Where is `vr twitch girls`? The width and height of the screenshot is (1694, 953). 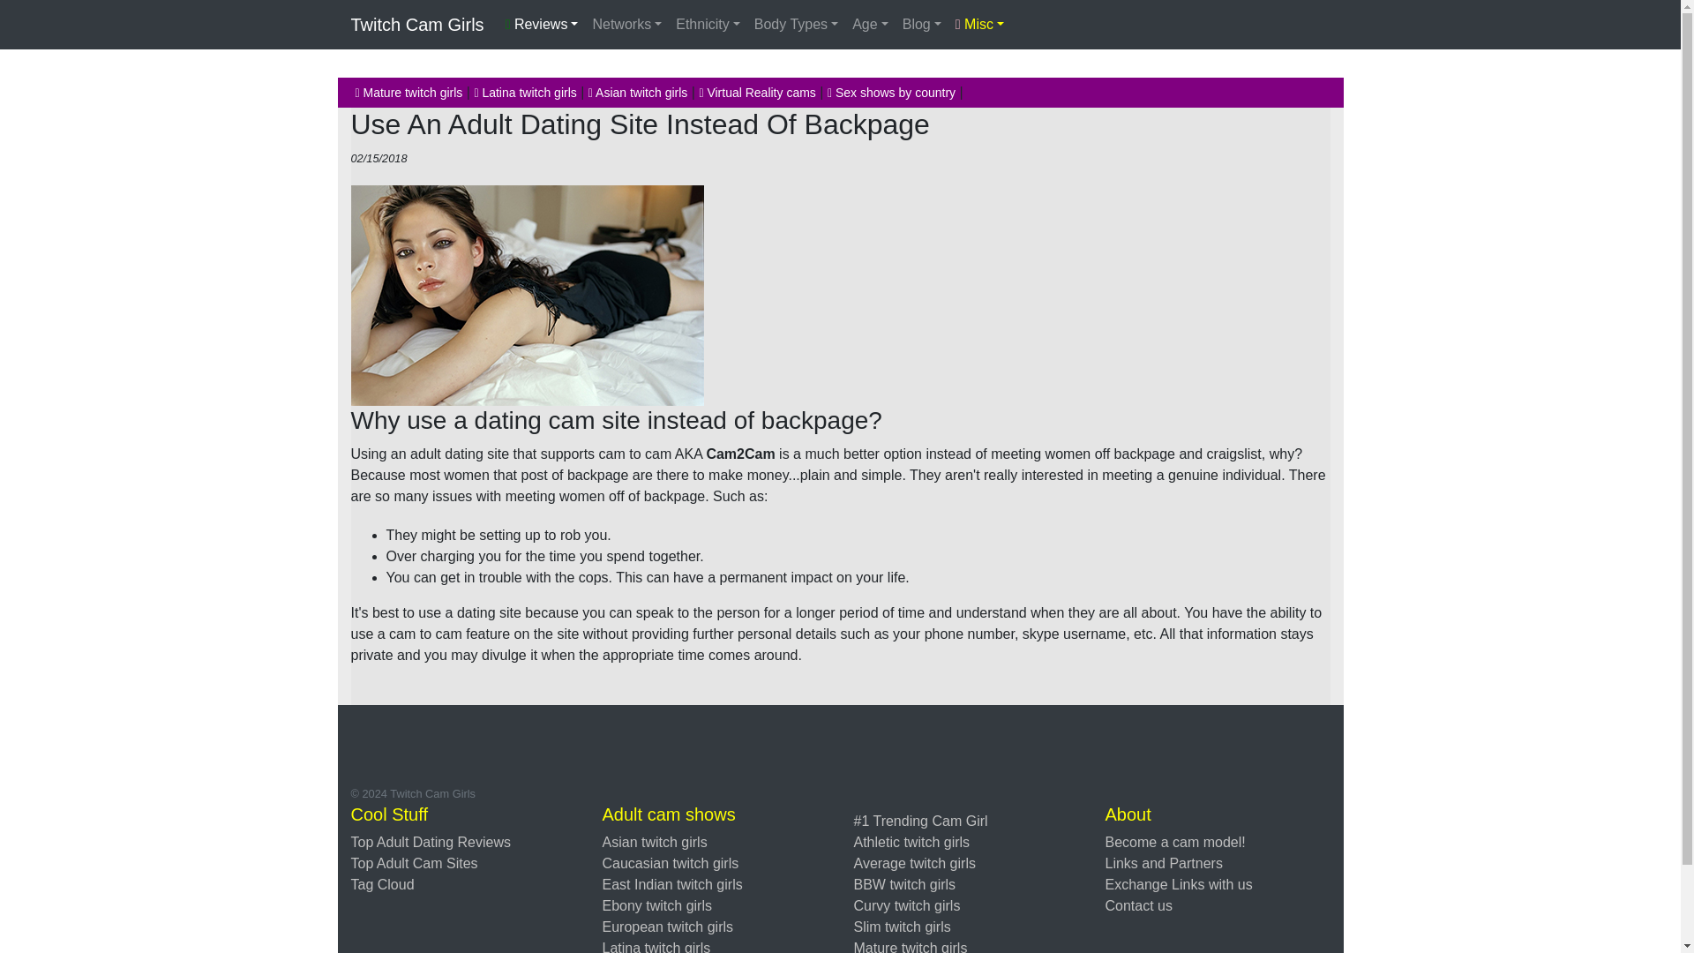 vr twitch girls is located at coordinates (756, 93).